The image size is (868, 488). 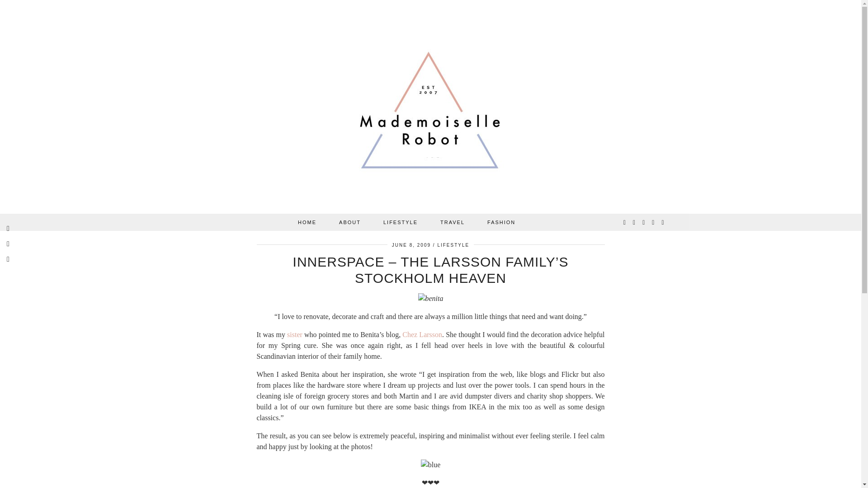 What do you see at coordinates (663, 222) in the screenshot?
I see `Email` at bounding box center [663, 222].